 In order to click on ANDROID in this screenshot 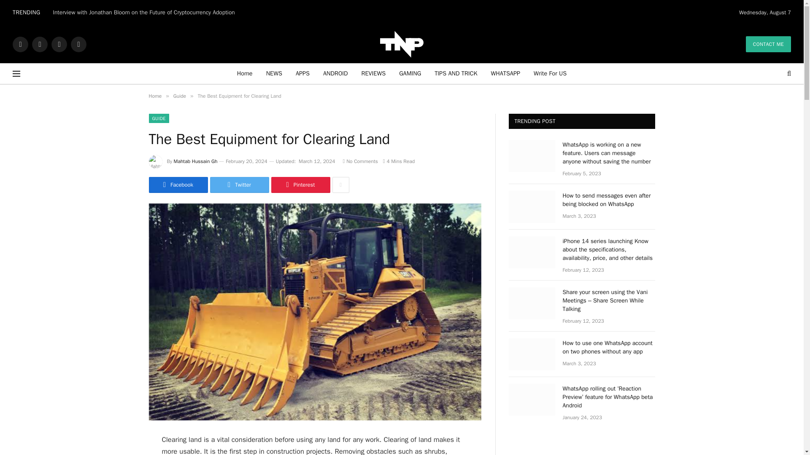, I will do `click(335, 73)`.